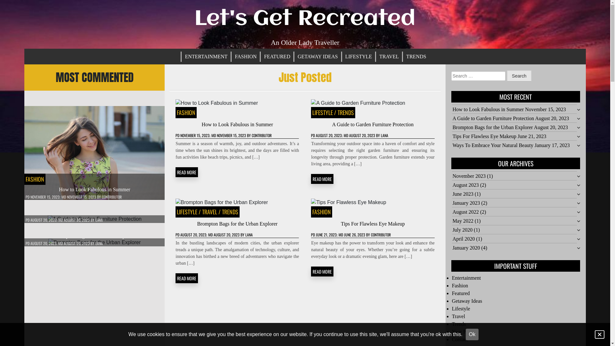  Describe the element at coordinates (466, 185) in the screenshot. I see `August 2023` at that location.